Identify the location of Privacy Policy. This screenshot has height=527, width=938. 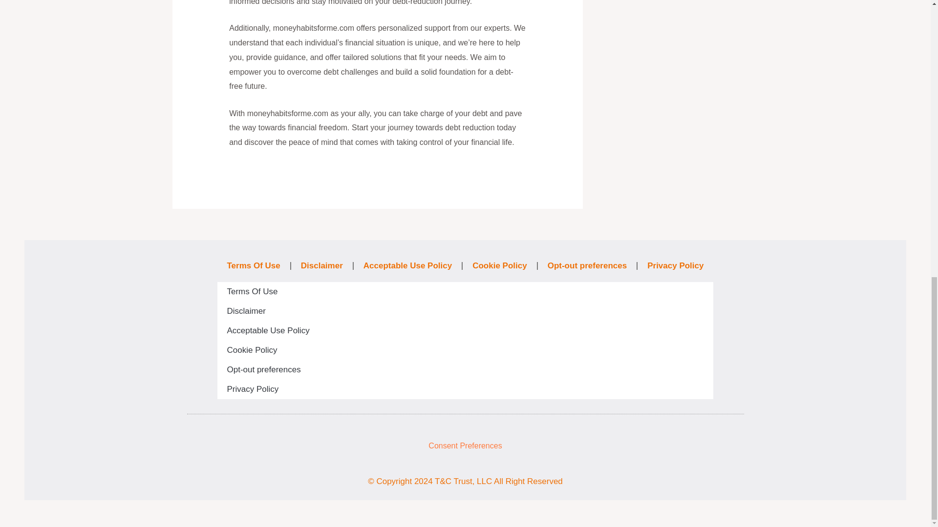
(675, 265).